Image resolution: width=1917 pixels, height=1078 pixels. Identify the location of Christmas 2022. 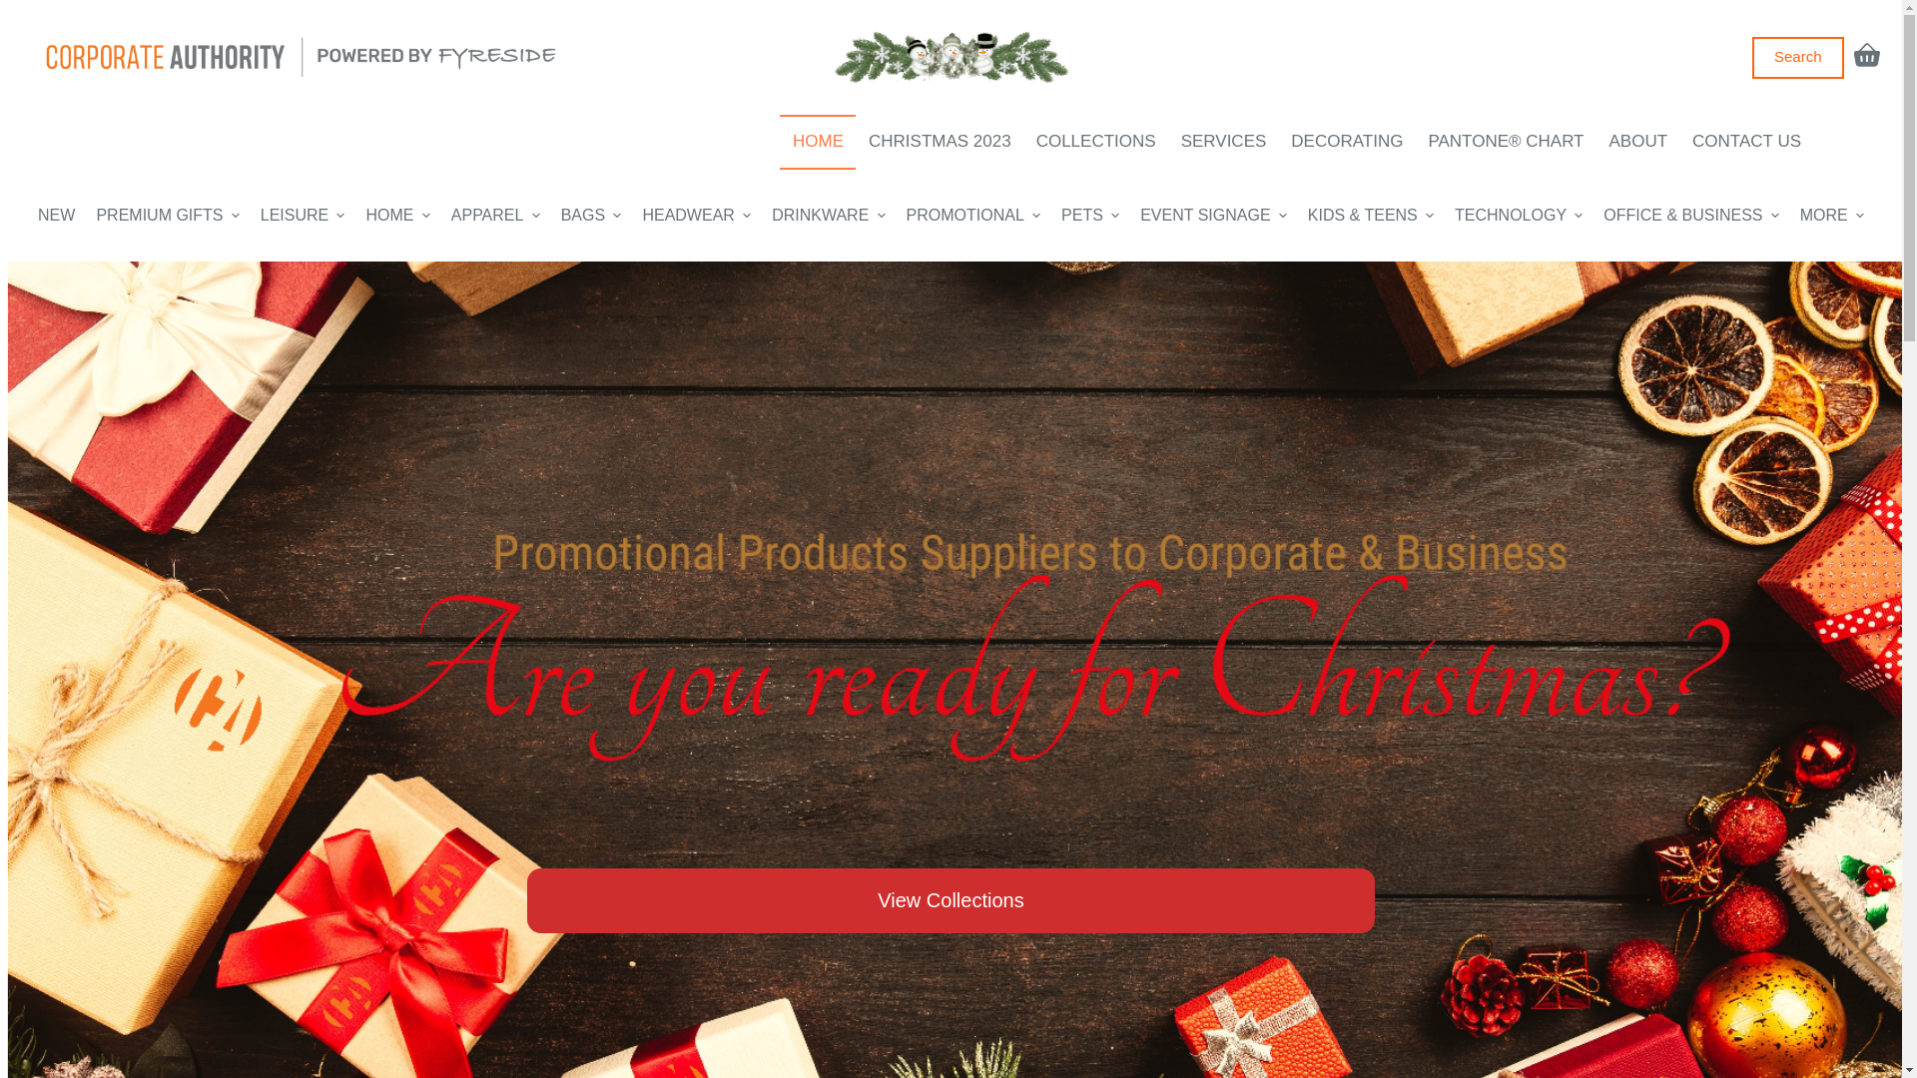
(951, 58).